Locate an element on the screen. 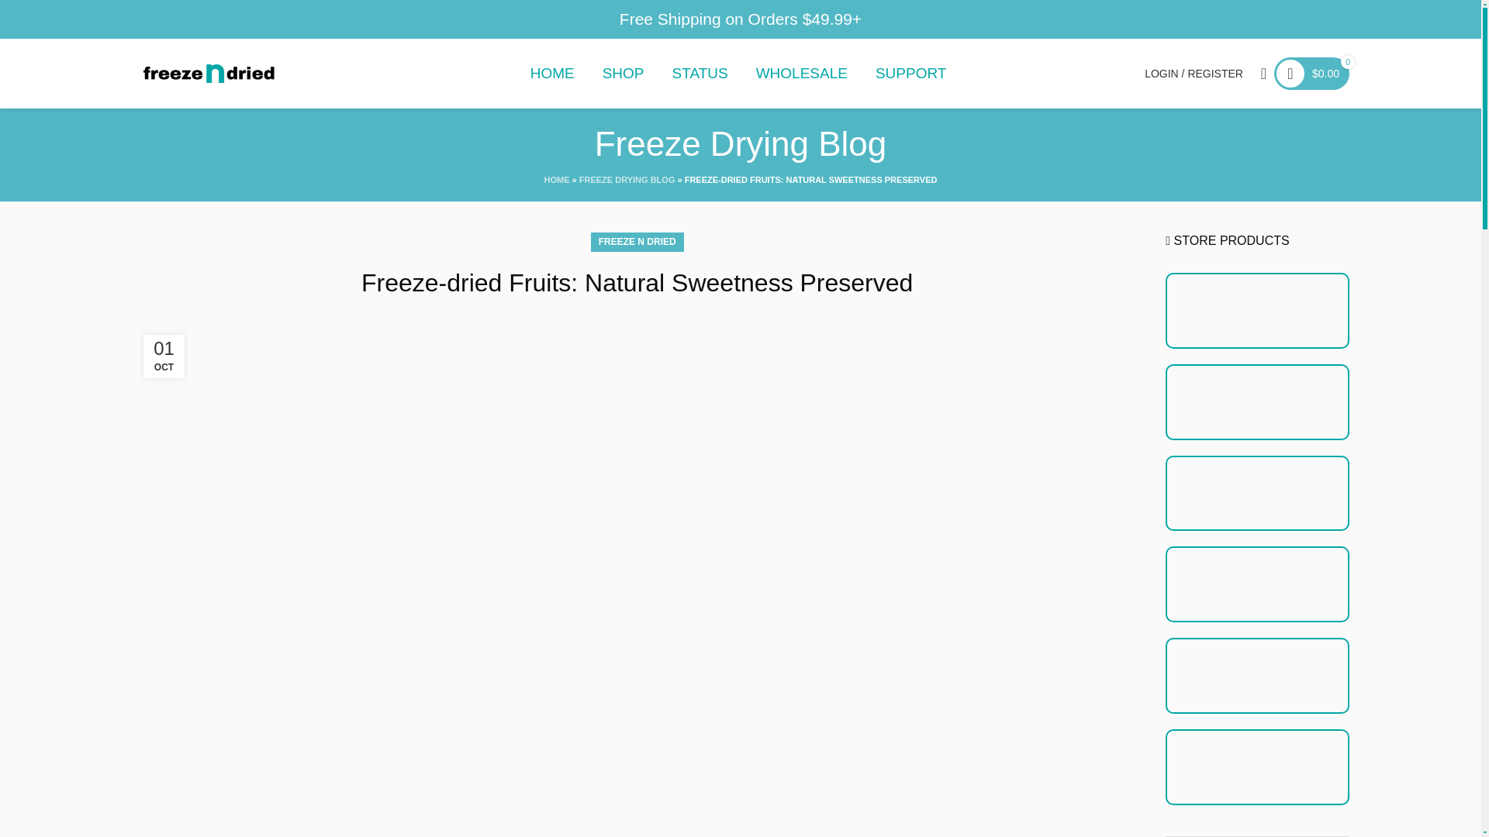  HOME is located at coordinates (557, 179).